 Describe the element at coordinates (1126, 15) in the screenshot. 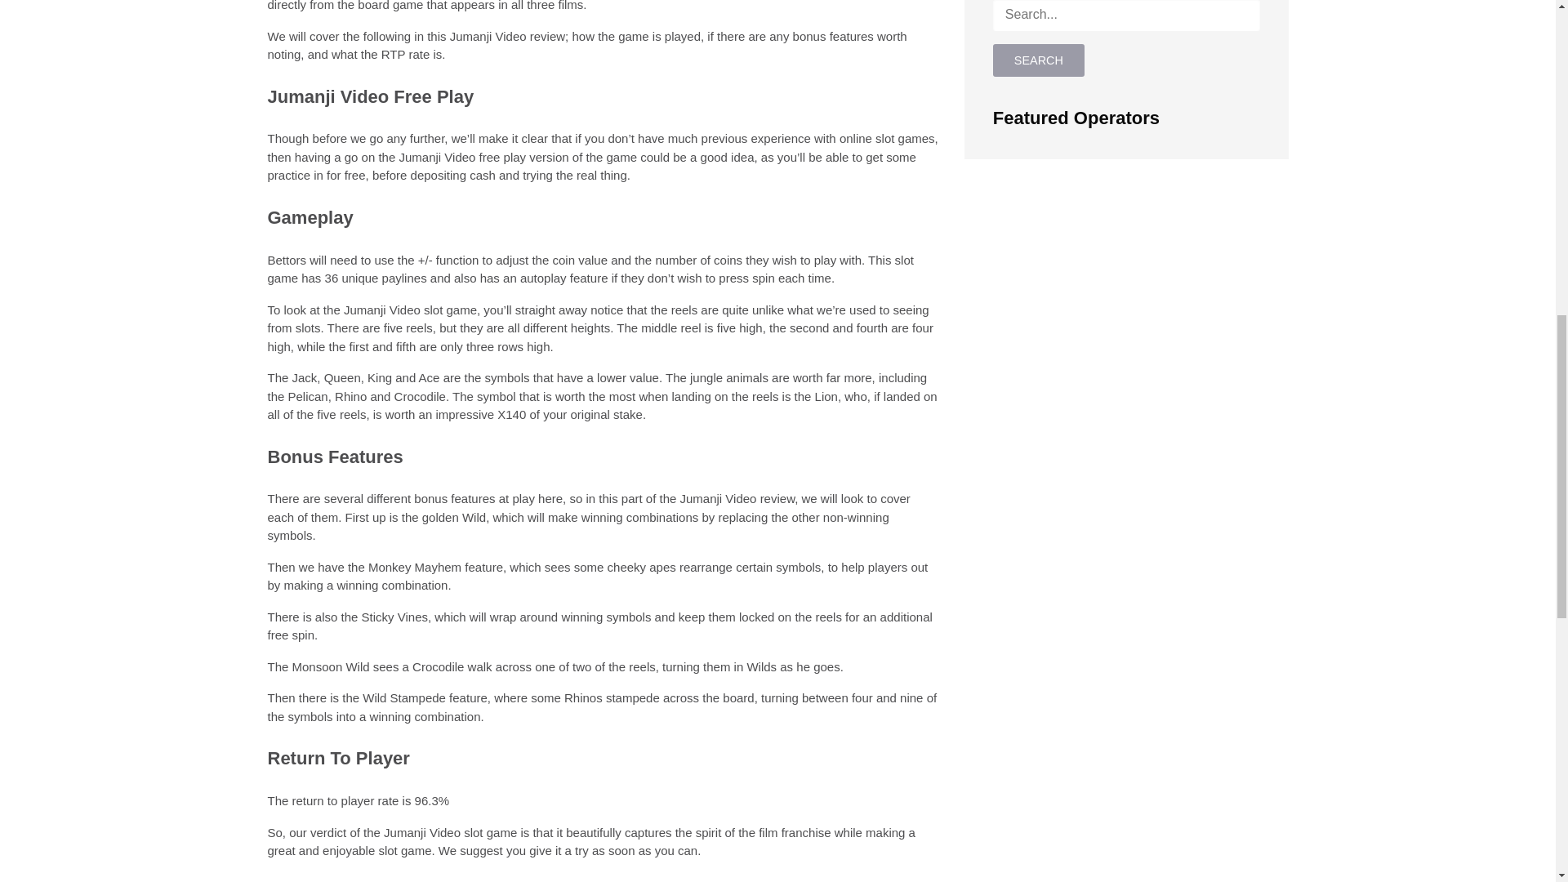

I see `Search for:` at that location.